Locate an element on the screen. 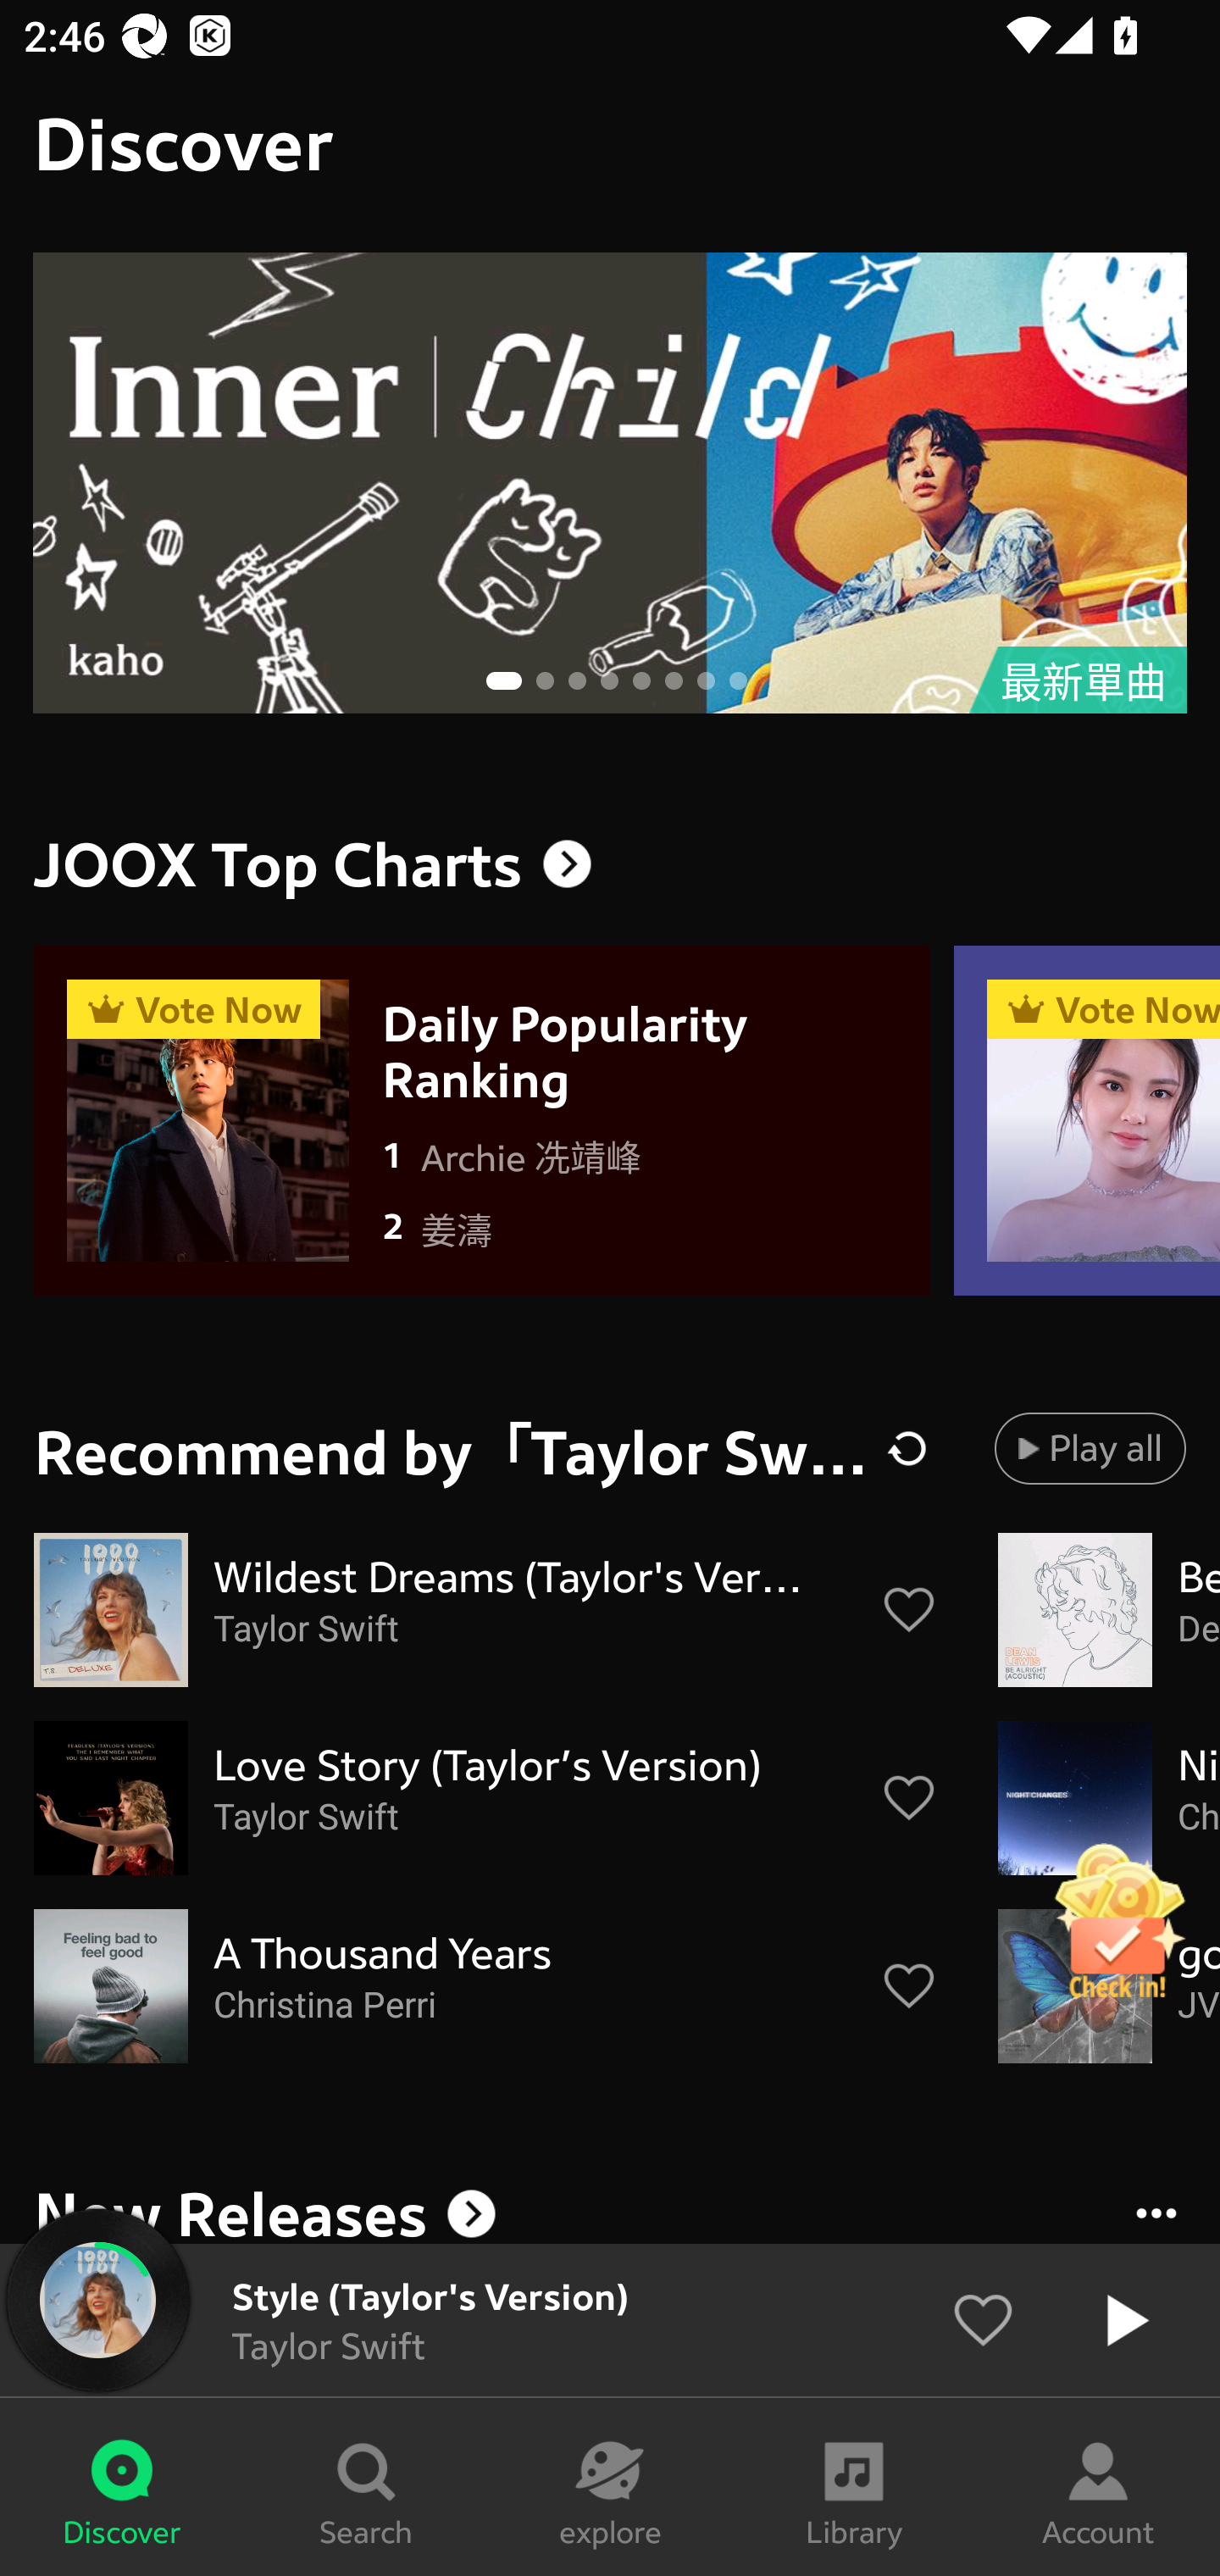 The height and width of the screenshot is (2576, 1220). 最新單曲   is located at coordinates (610, 483).